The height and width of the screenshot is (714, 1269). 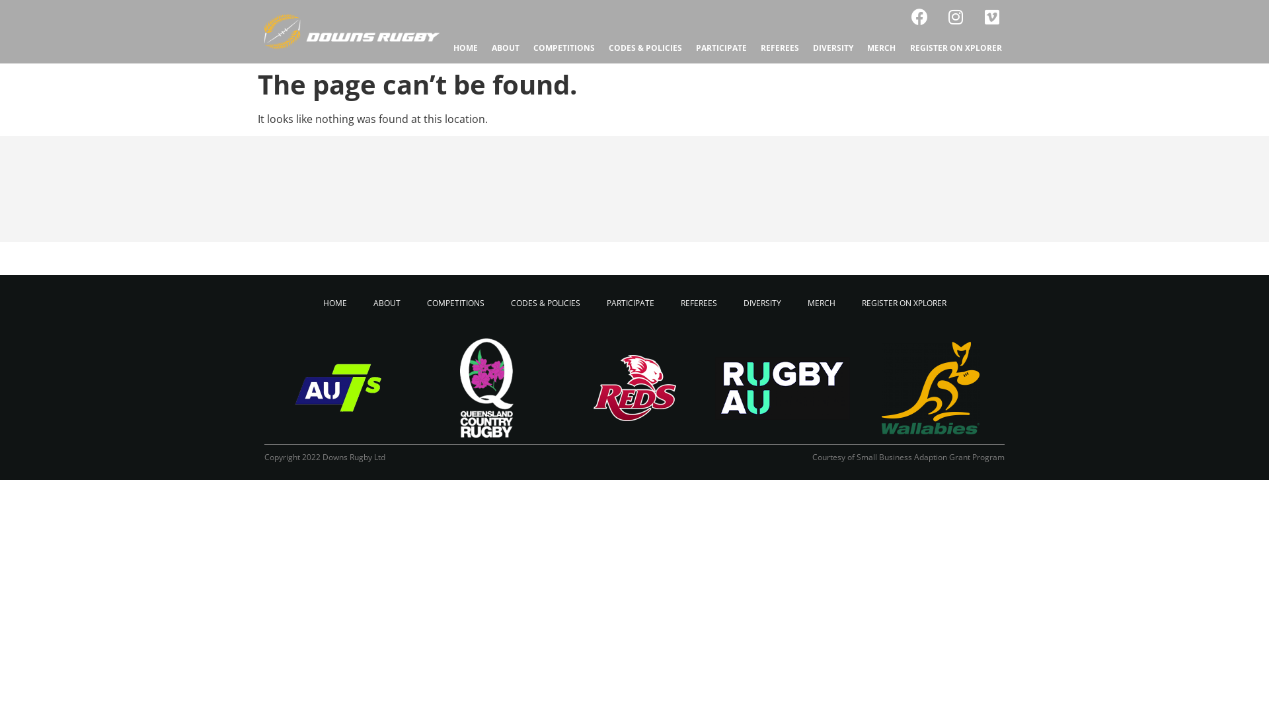 I want to click on COMPETITIONS, so click(x=564, y=48).